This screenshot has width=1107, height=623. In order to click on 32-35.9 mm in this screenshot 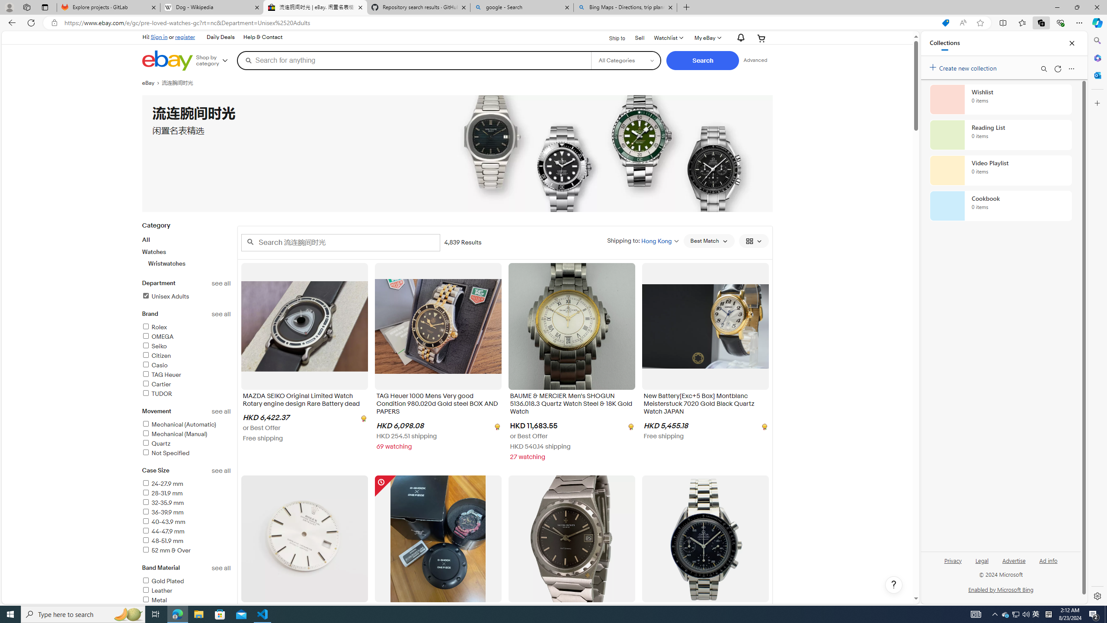, I will do `click(186, 503)`.